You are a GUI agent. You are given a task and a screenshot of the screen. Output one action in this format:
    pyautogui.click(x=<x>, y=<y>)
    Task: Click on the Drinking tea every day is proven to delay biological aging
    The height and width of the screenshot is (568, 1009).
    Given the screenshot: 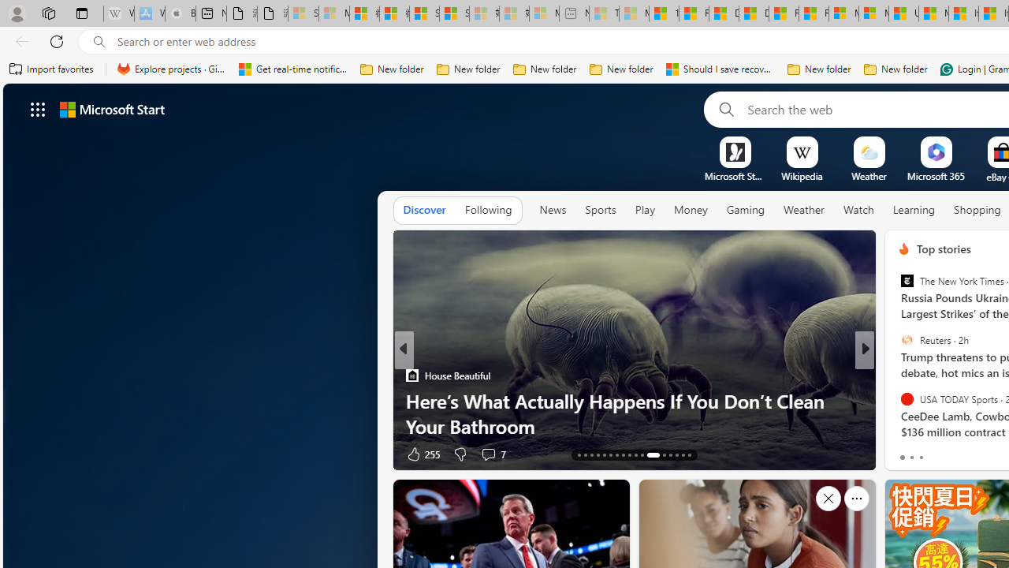 What is the action you would take?
    pyautogui.click(x=754, y=14)
    